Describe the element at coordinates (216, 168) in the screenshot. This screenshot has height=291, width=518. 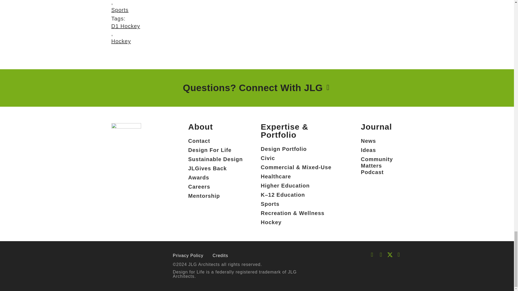
I see `JLGives Back` at that location.